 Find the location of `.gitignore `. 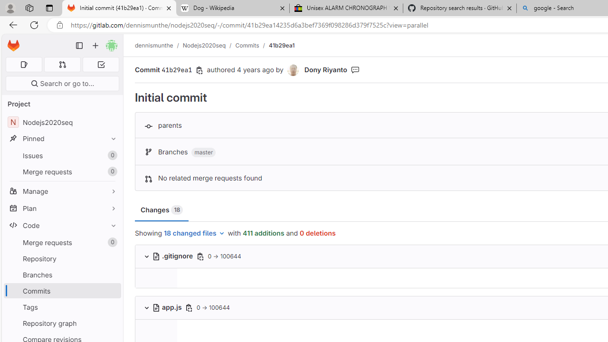

.gitignore  is located at coordinates (173, 256).